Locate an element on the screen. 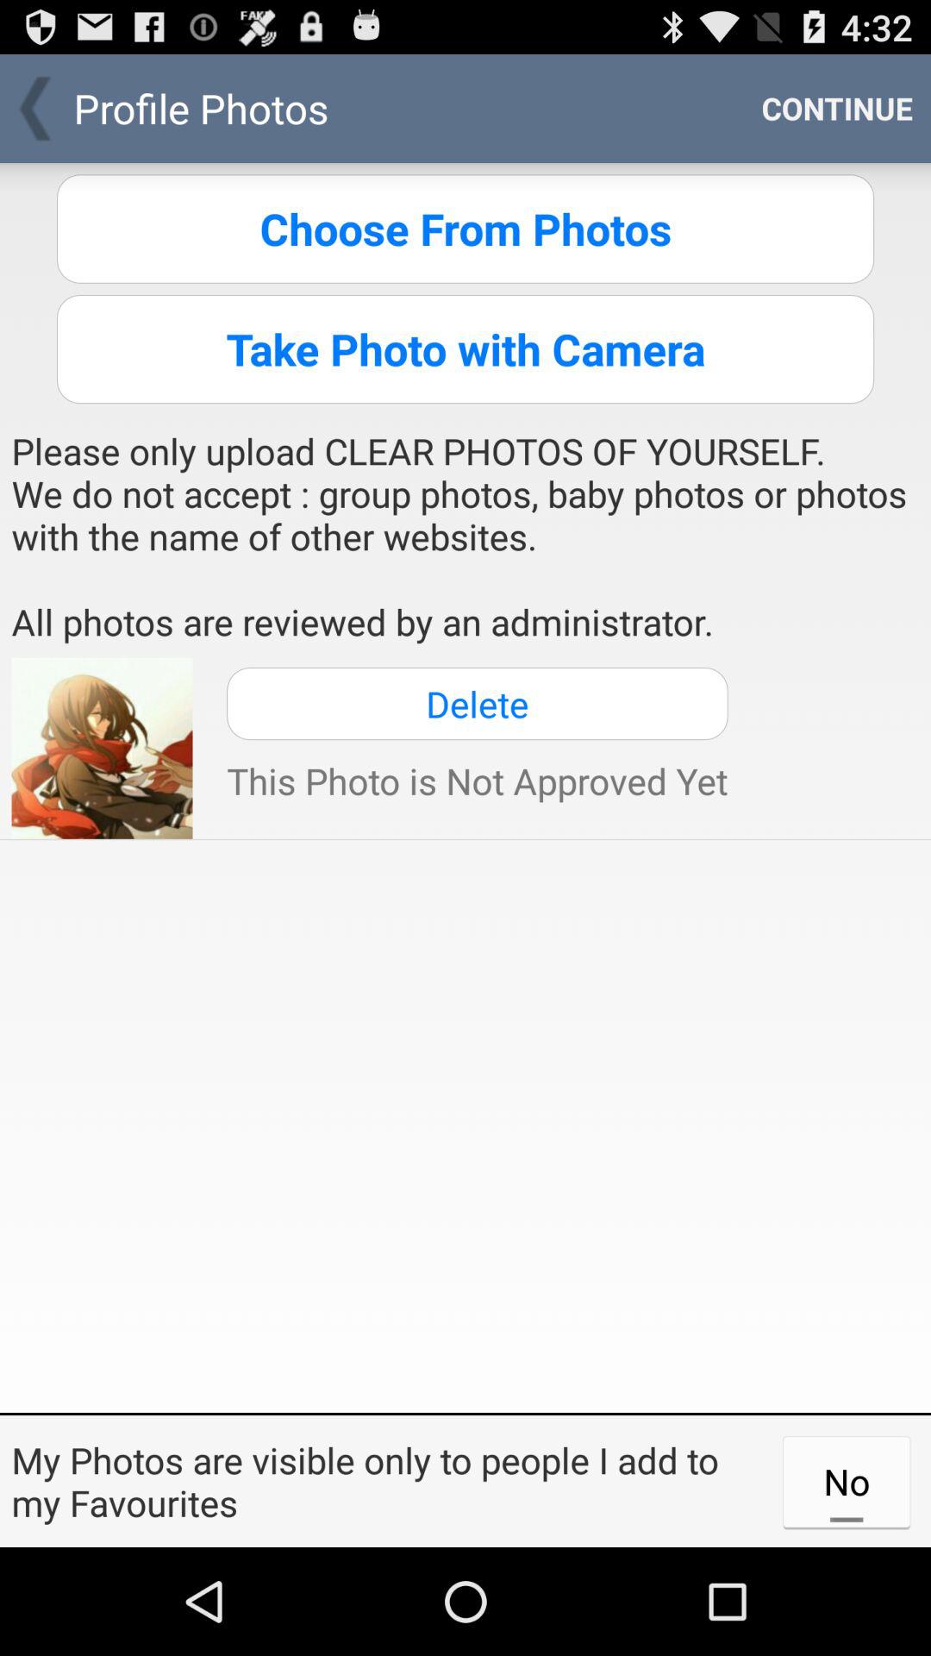  turn off button next to the delete item is located at coordinates (102, 748).